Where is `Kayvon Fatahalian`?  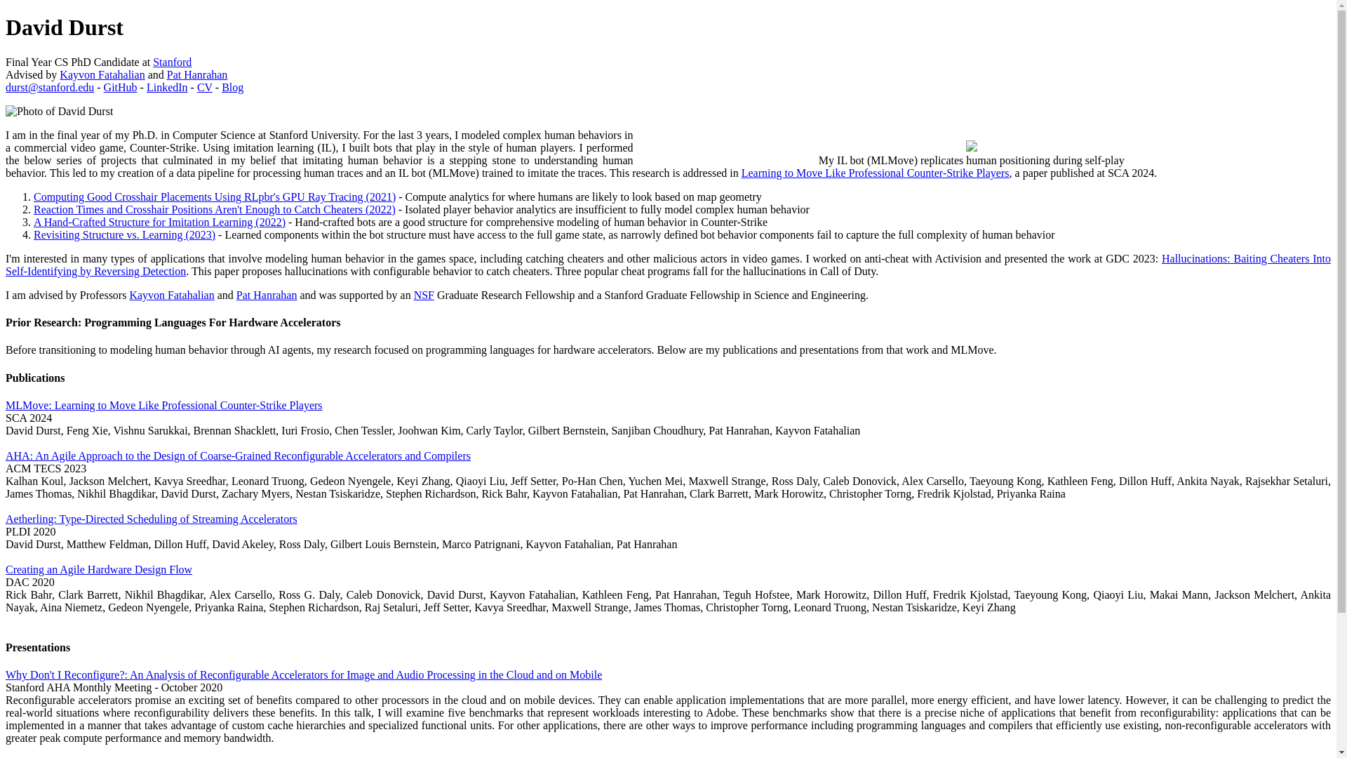 Kayvon Fatahalian is located at coordinates (171, 295).